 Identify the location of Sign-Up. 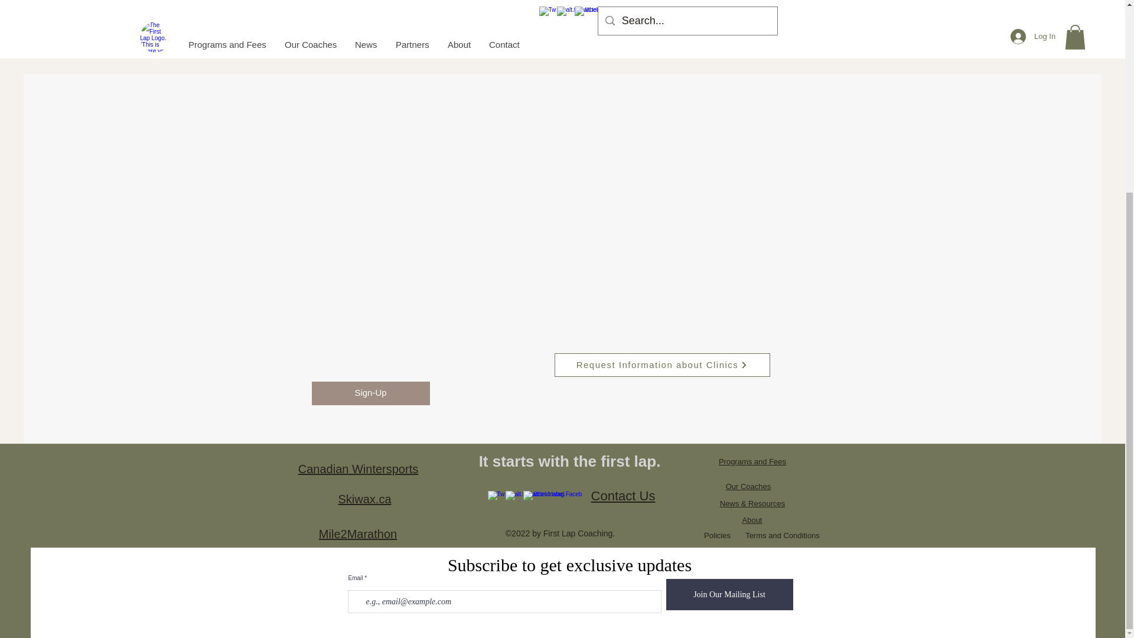
(371, 393).